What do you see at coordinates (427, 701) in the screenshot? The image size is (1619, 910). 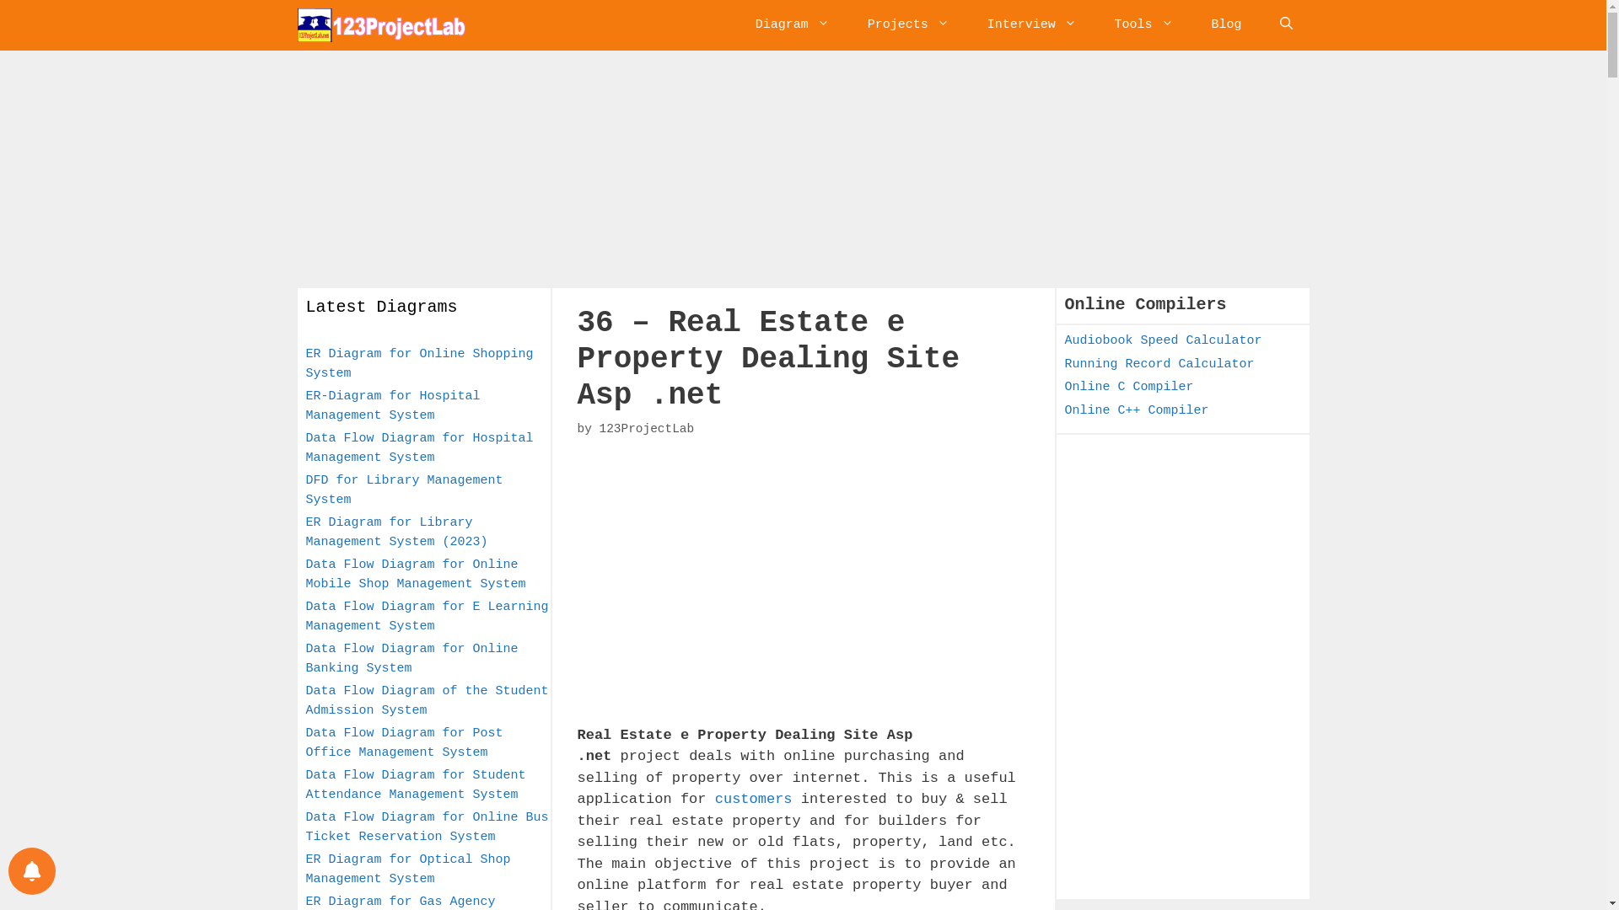 I see `Data Flow Diagram of the Student Admission System` at bounding box center [427, 701].